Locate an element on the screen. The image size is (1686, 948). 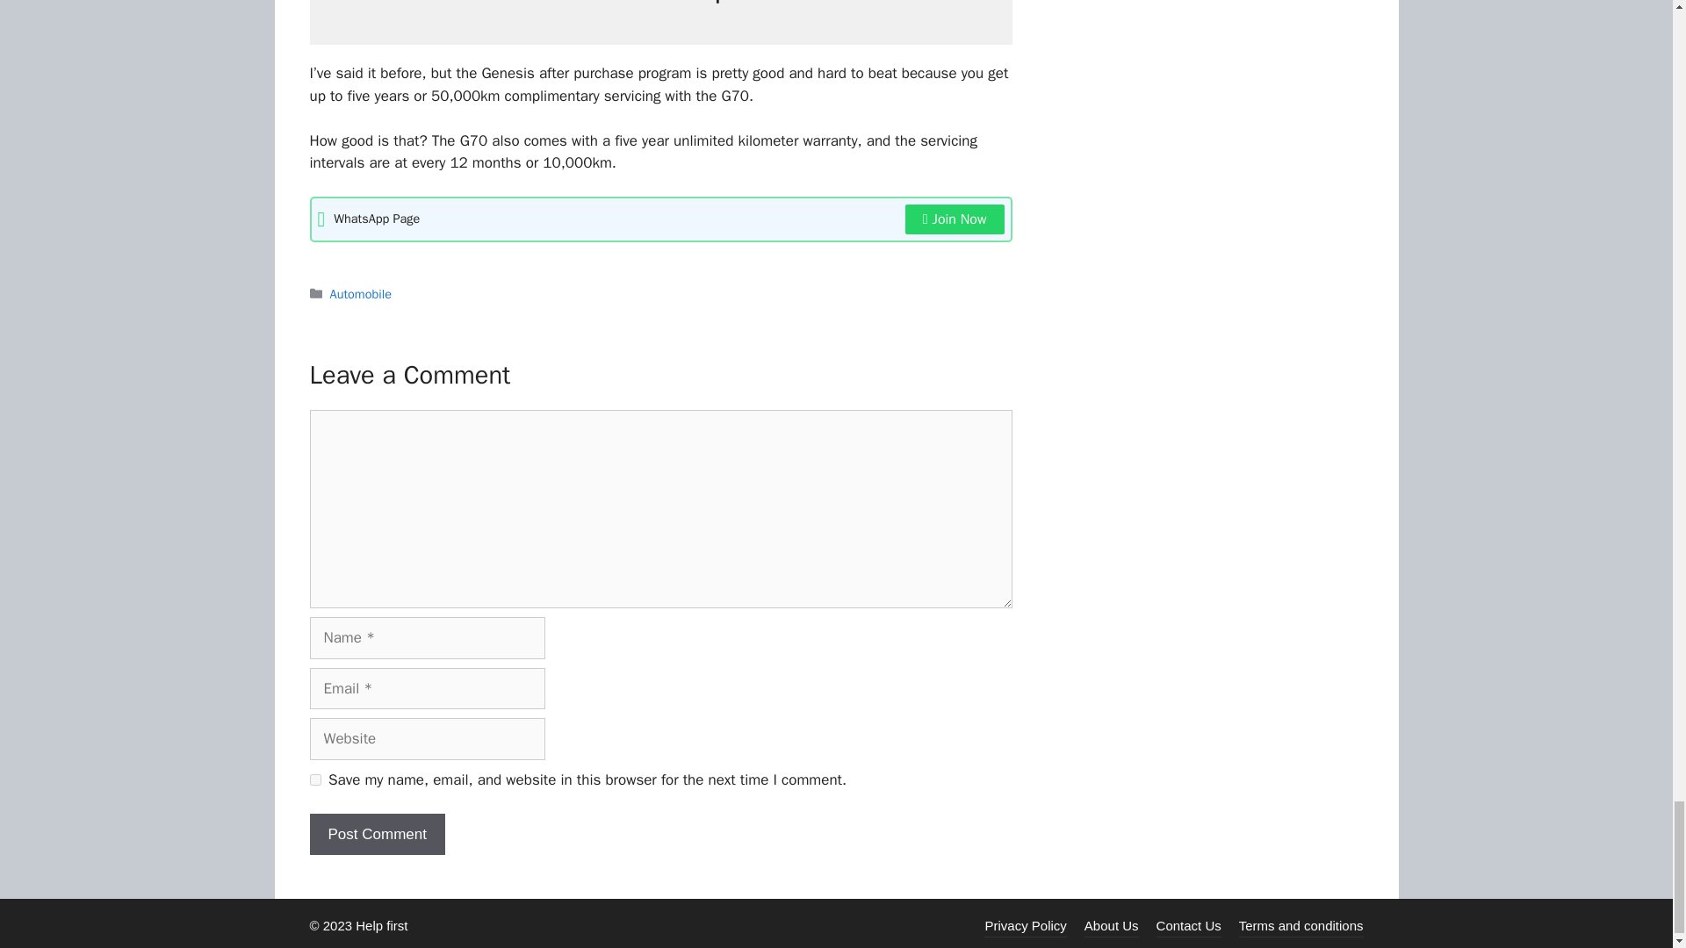
yes is located at coordinates (314, 779).